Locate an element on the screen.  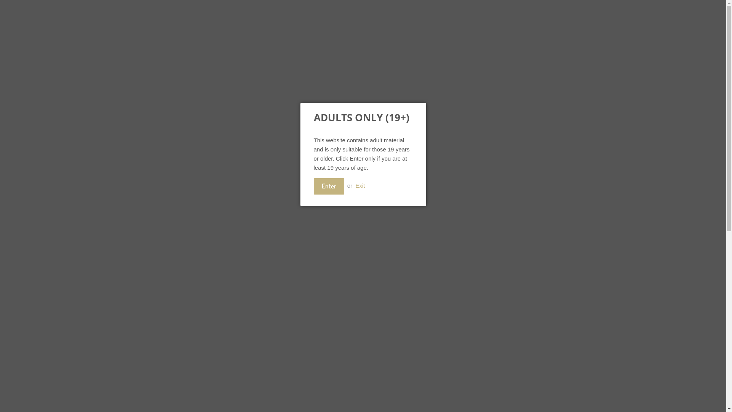
Cart is located at coordinates (541, 45).